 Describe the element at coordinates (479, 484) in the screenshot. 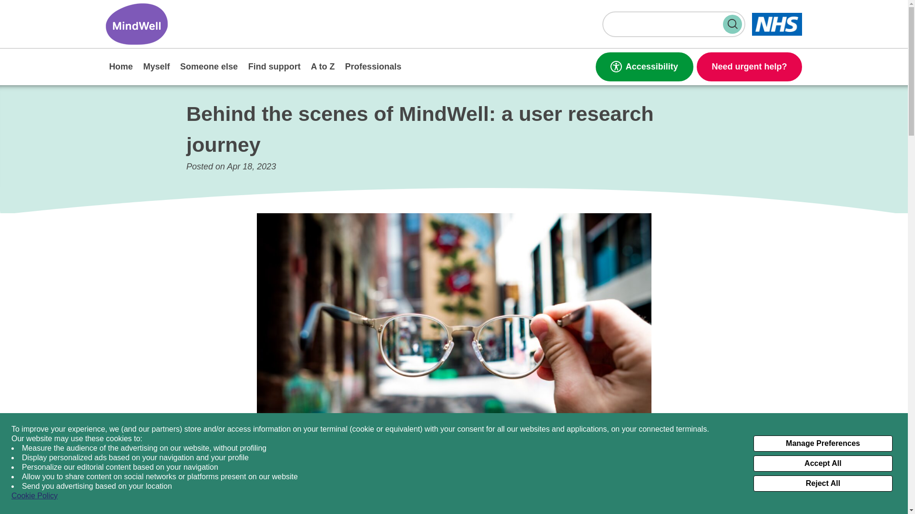

I see `Josh Calabrese` at that location.